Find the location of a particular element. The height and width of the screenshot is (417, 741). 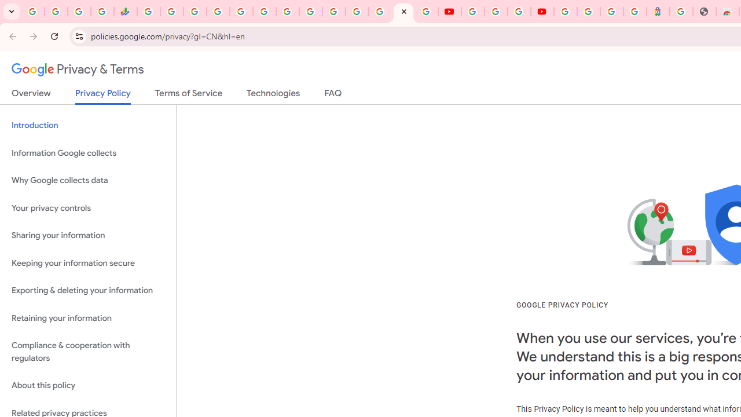

View site information is located at coordinates (79, 36).